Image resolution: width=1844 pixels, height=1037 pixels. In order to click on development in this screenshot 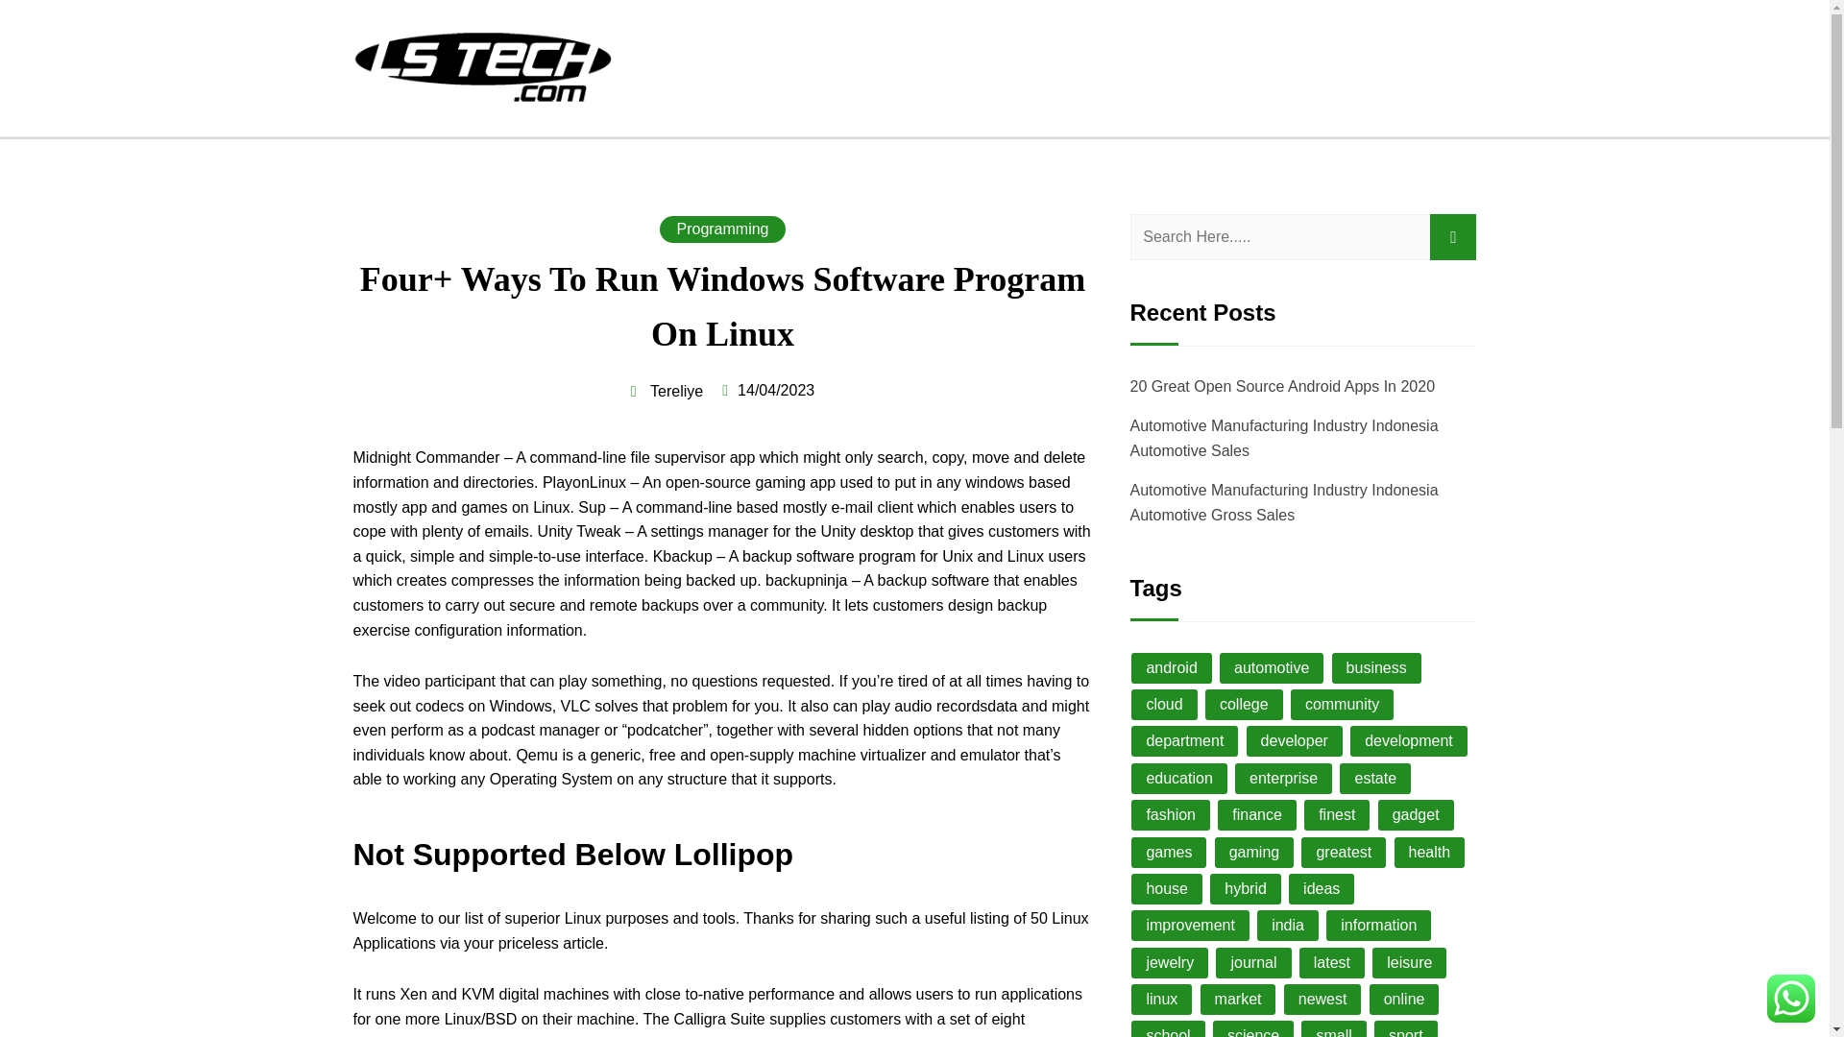, I will do `click(1408, 741)`.